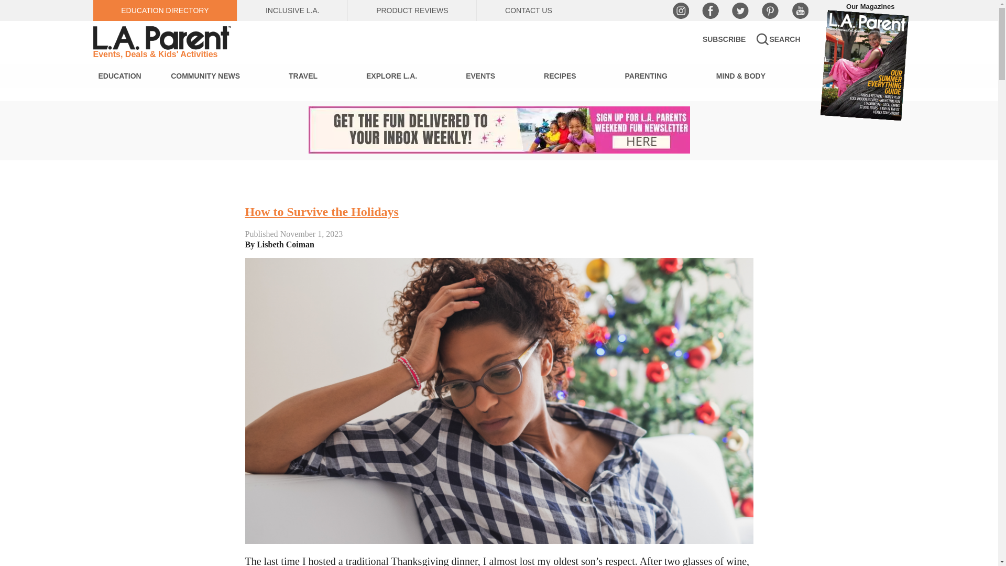 This screenshot has height=566, width=1006. Describe the element at coordinates (528, 10) in the screenshot. I see `CONTACT US` at that location.